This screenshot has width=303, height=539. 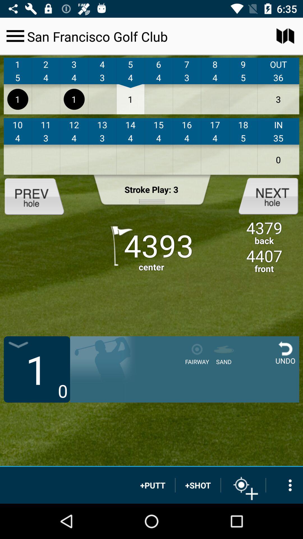 I want to click on menu option, so click(x=15, y=36).